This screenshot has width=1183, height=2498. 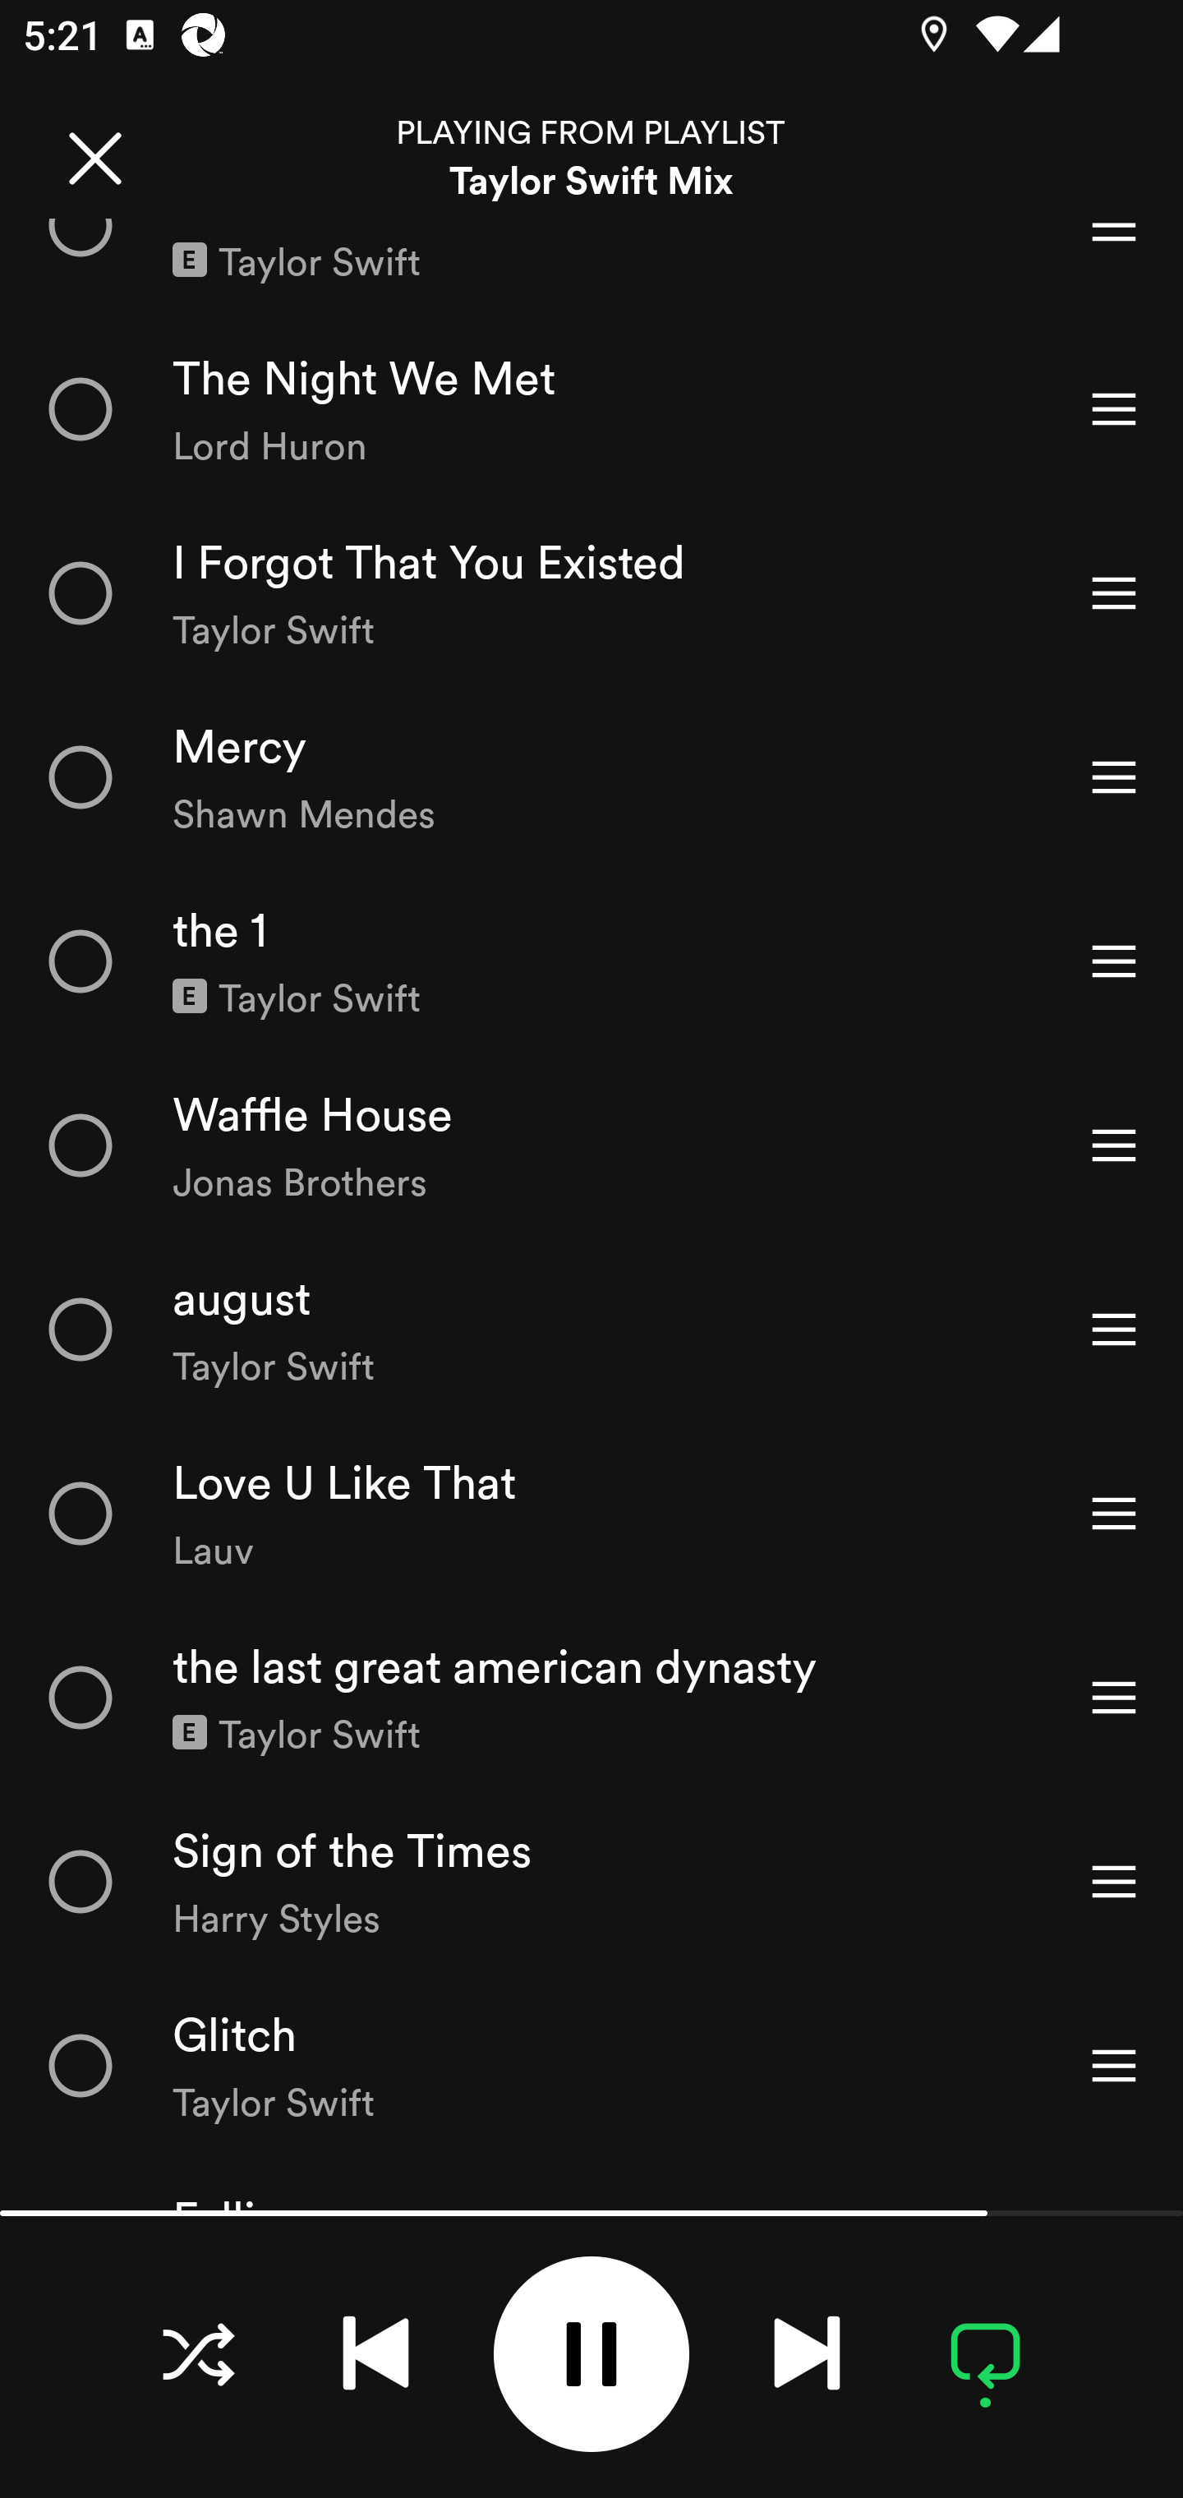 What do you see at coordinates (591, 158) in the screenshot?
I see `PLAYING FROM PLAYLIST Taylor Swift Mix` at bounding box center [591, 158].